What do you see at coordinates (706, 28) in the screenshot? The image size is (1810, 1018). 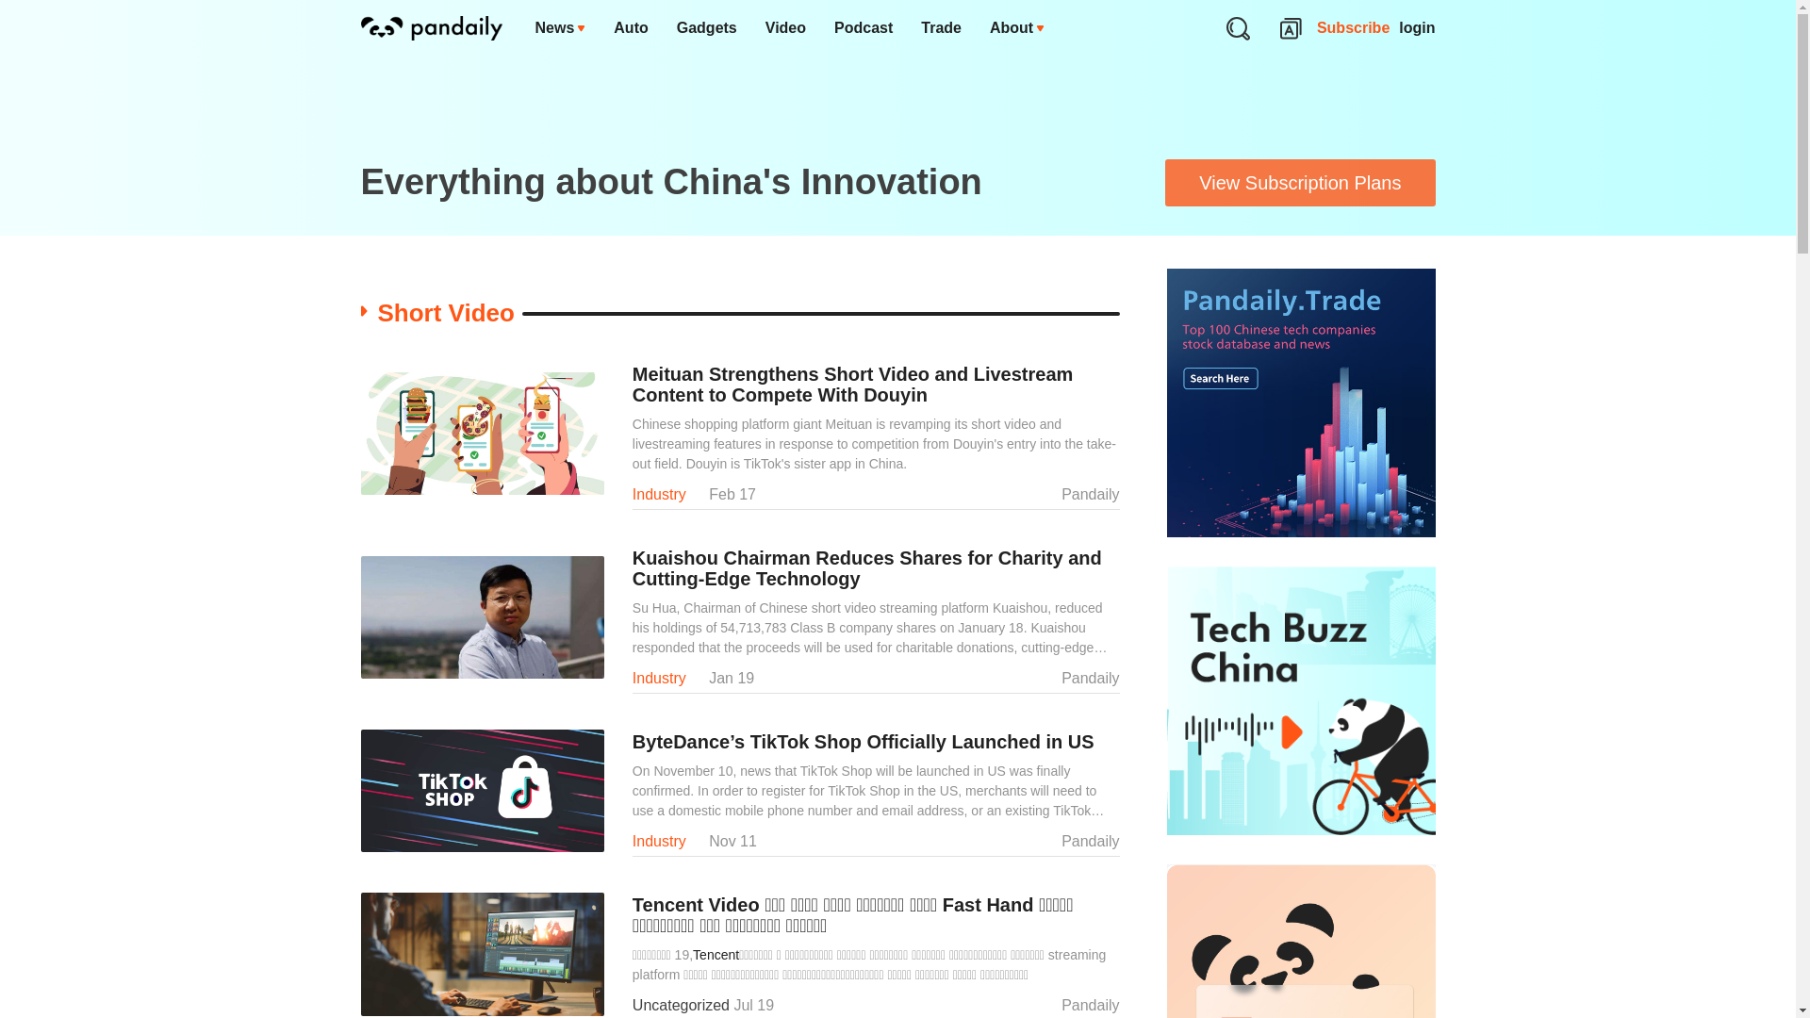 I see `Gadgets` at bounding box center [706, 28].